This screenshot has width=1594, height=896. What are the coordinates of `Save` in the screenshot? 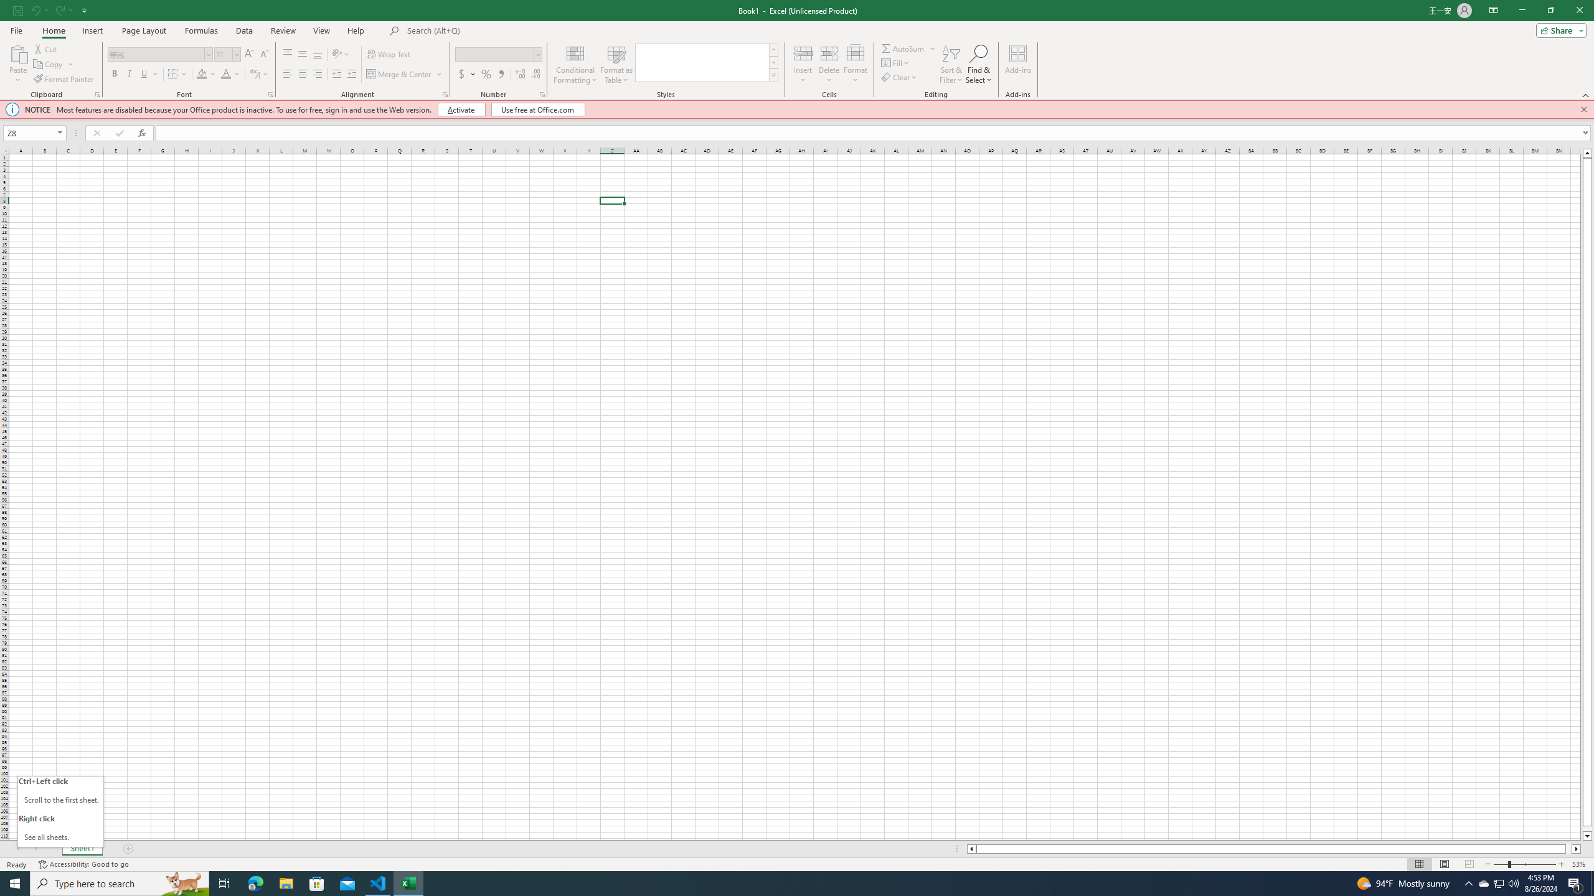 It's located at (18, 10).